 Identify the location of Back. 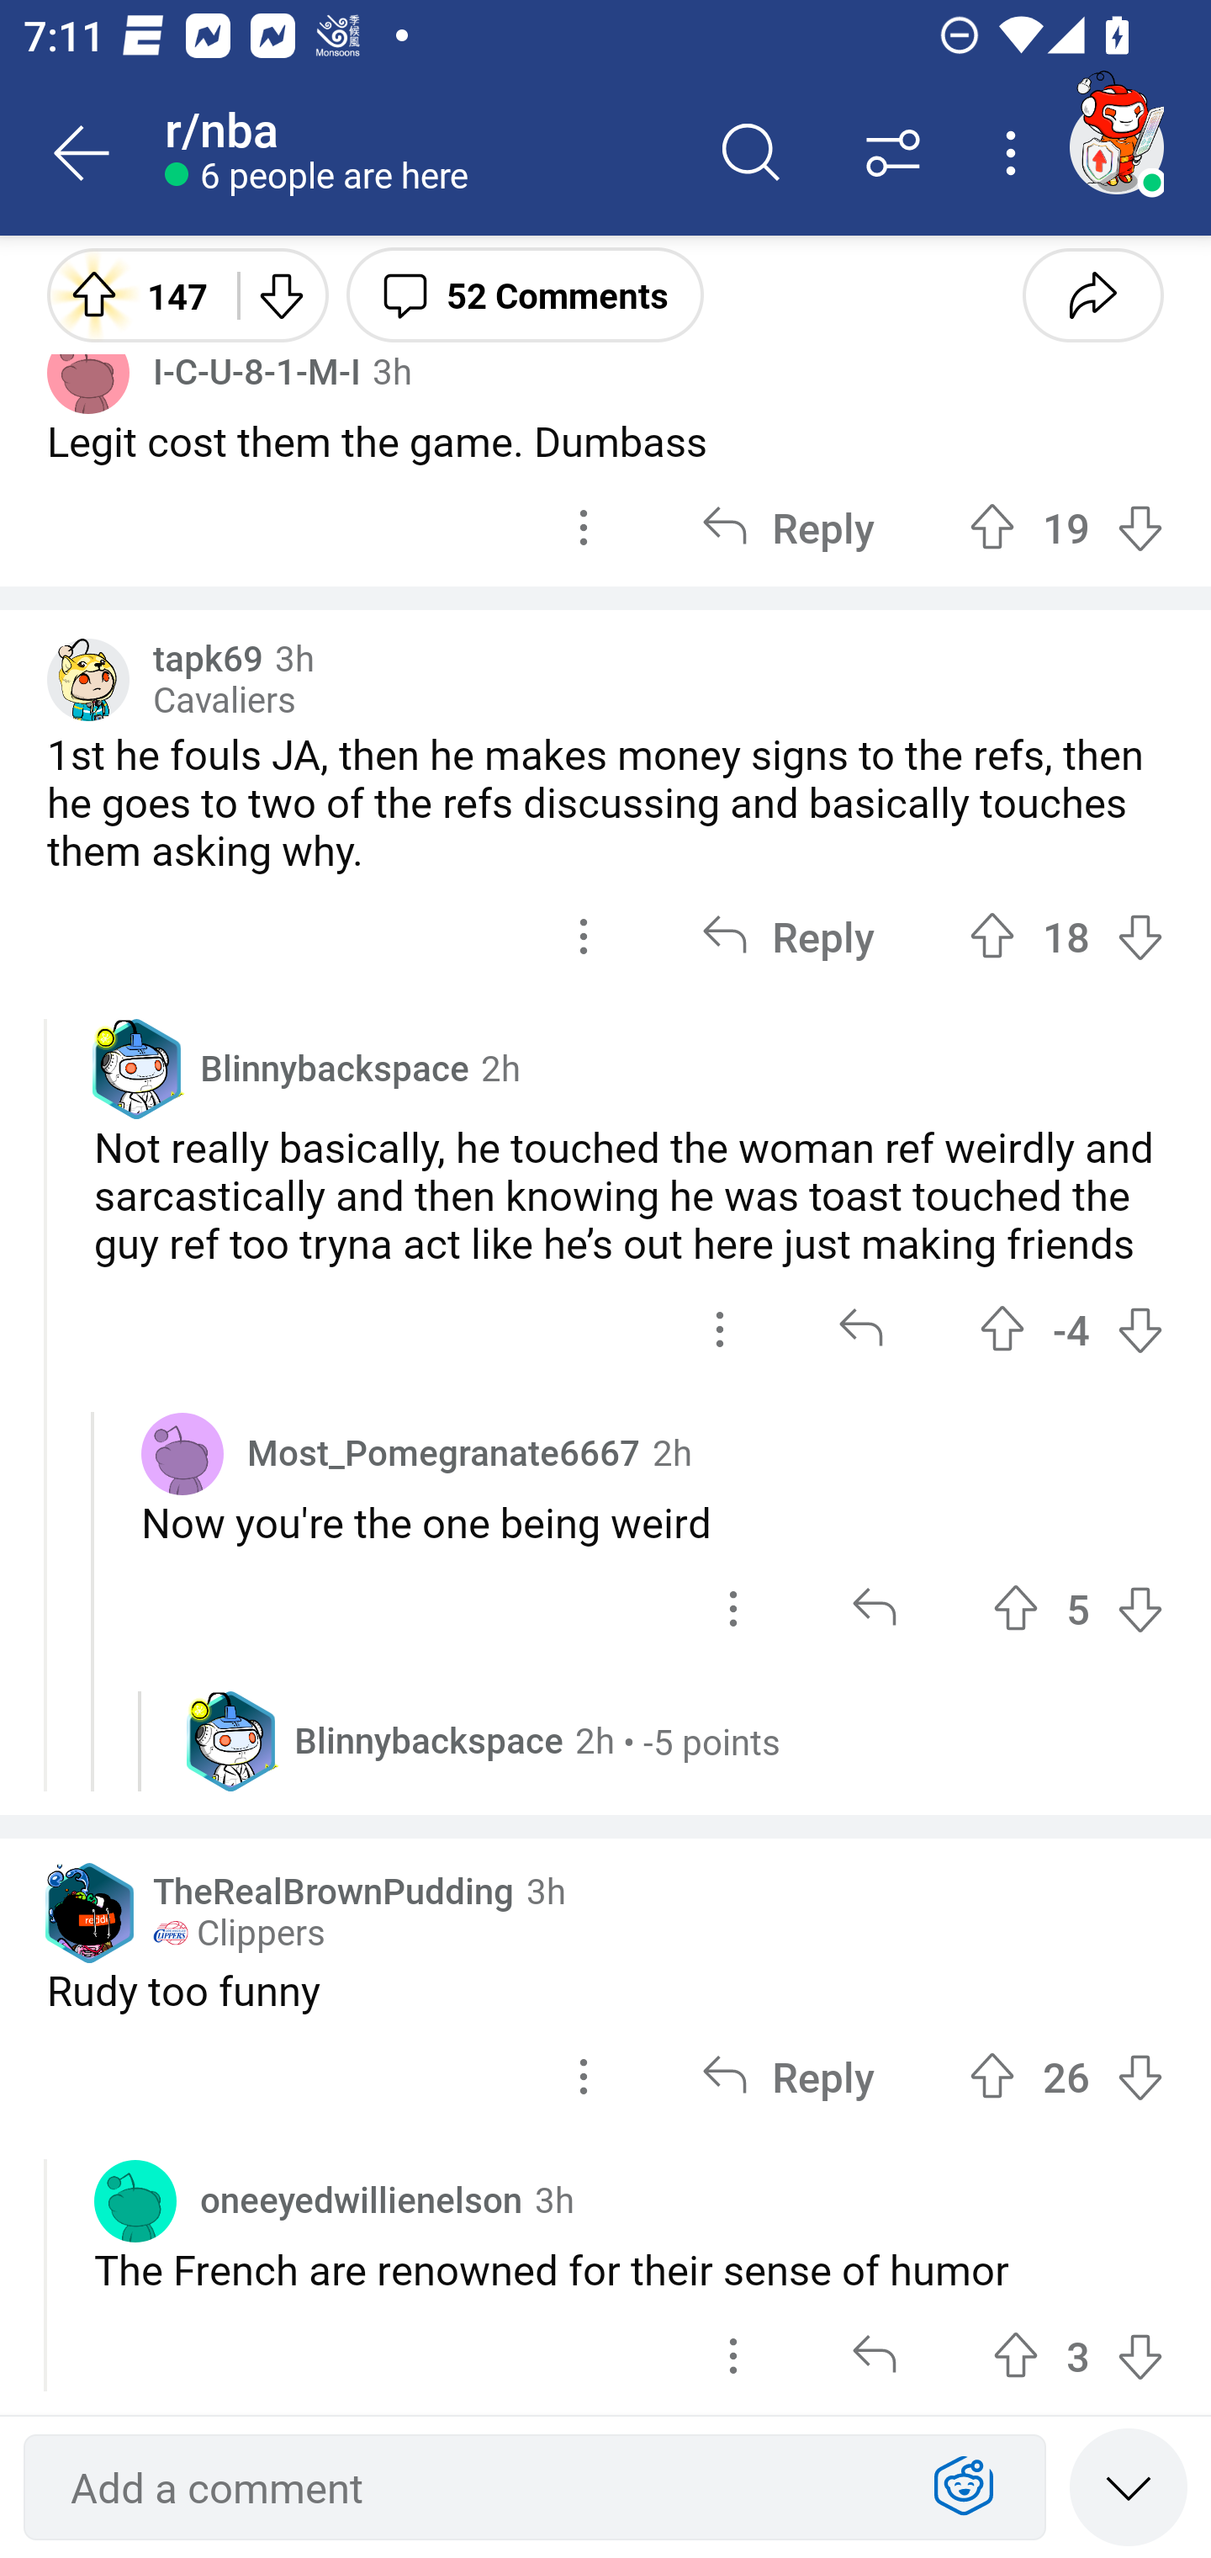
(82, 153).